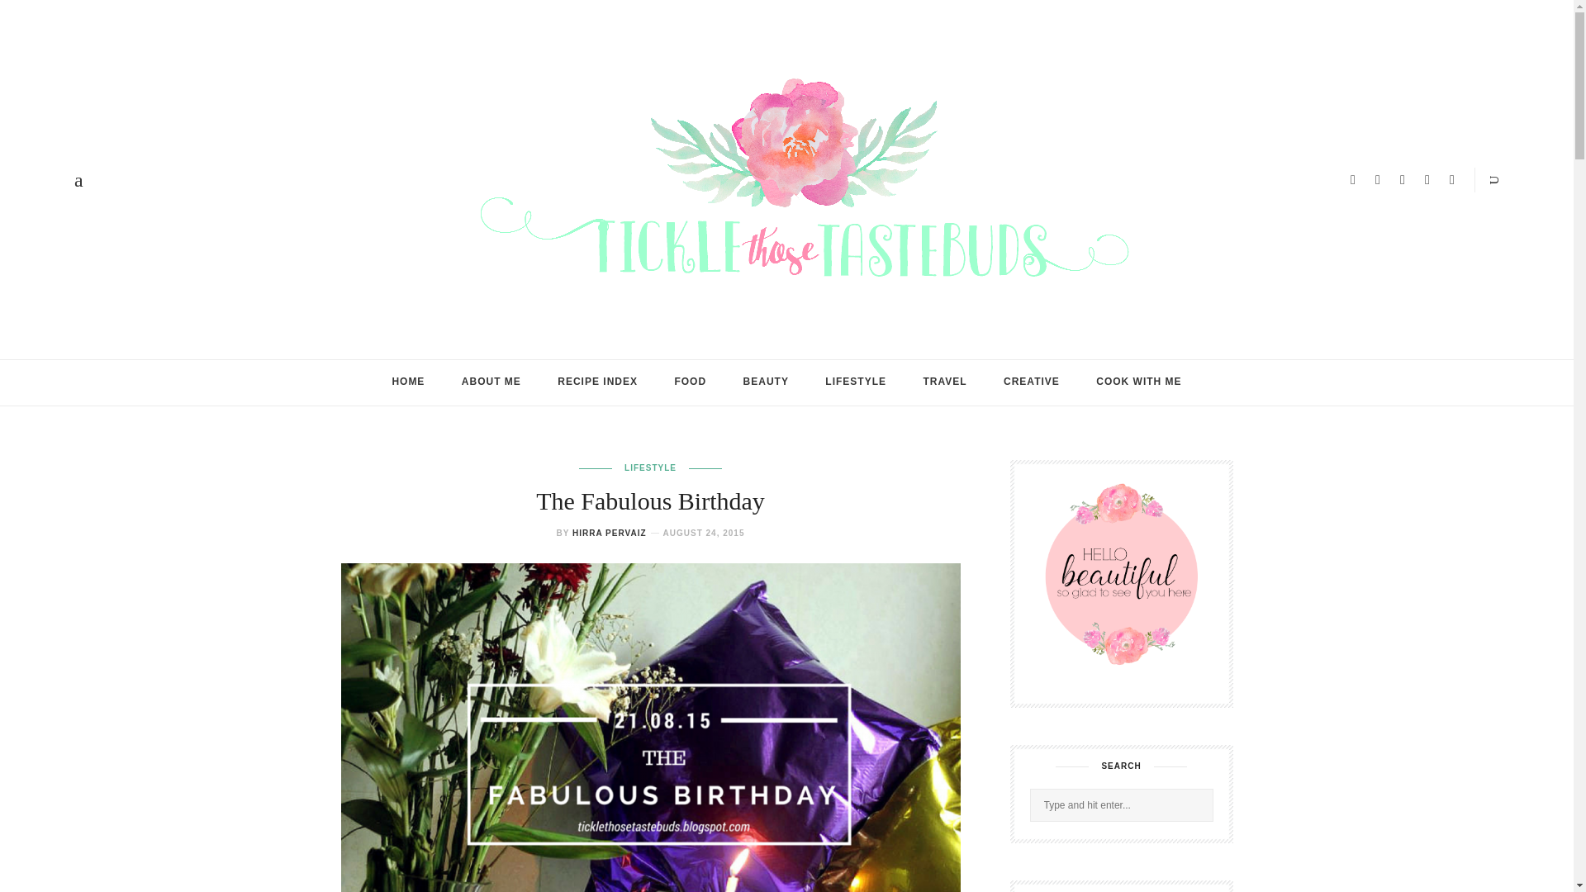 The width and height of the screenshot is (1586, 892). Describe the element at coordinates (856, 382) in the screenshot. I see `LIFESTYLE` at that location.